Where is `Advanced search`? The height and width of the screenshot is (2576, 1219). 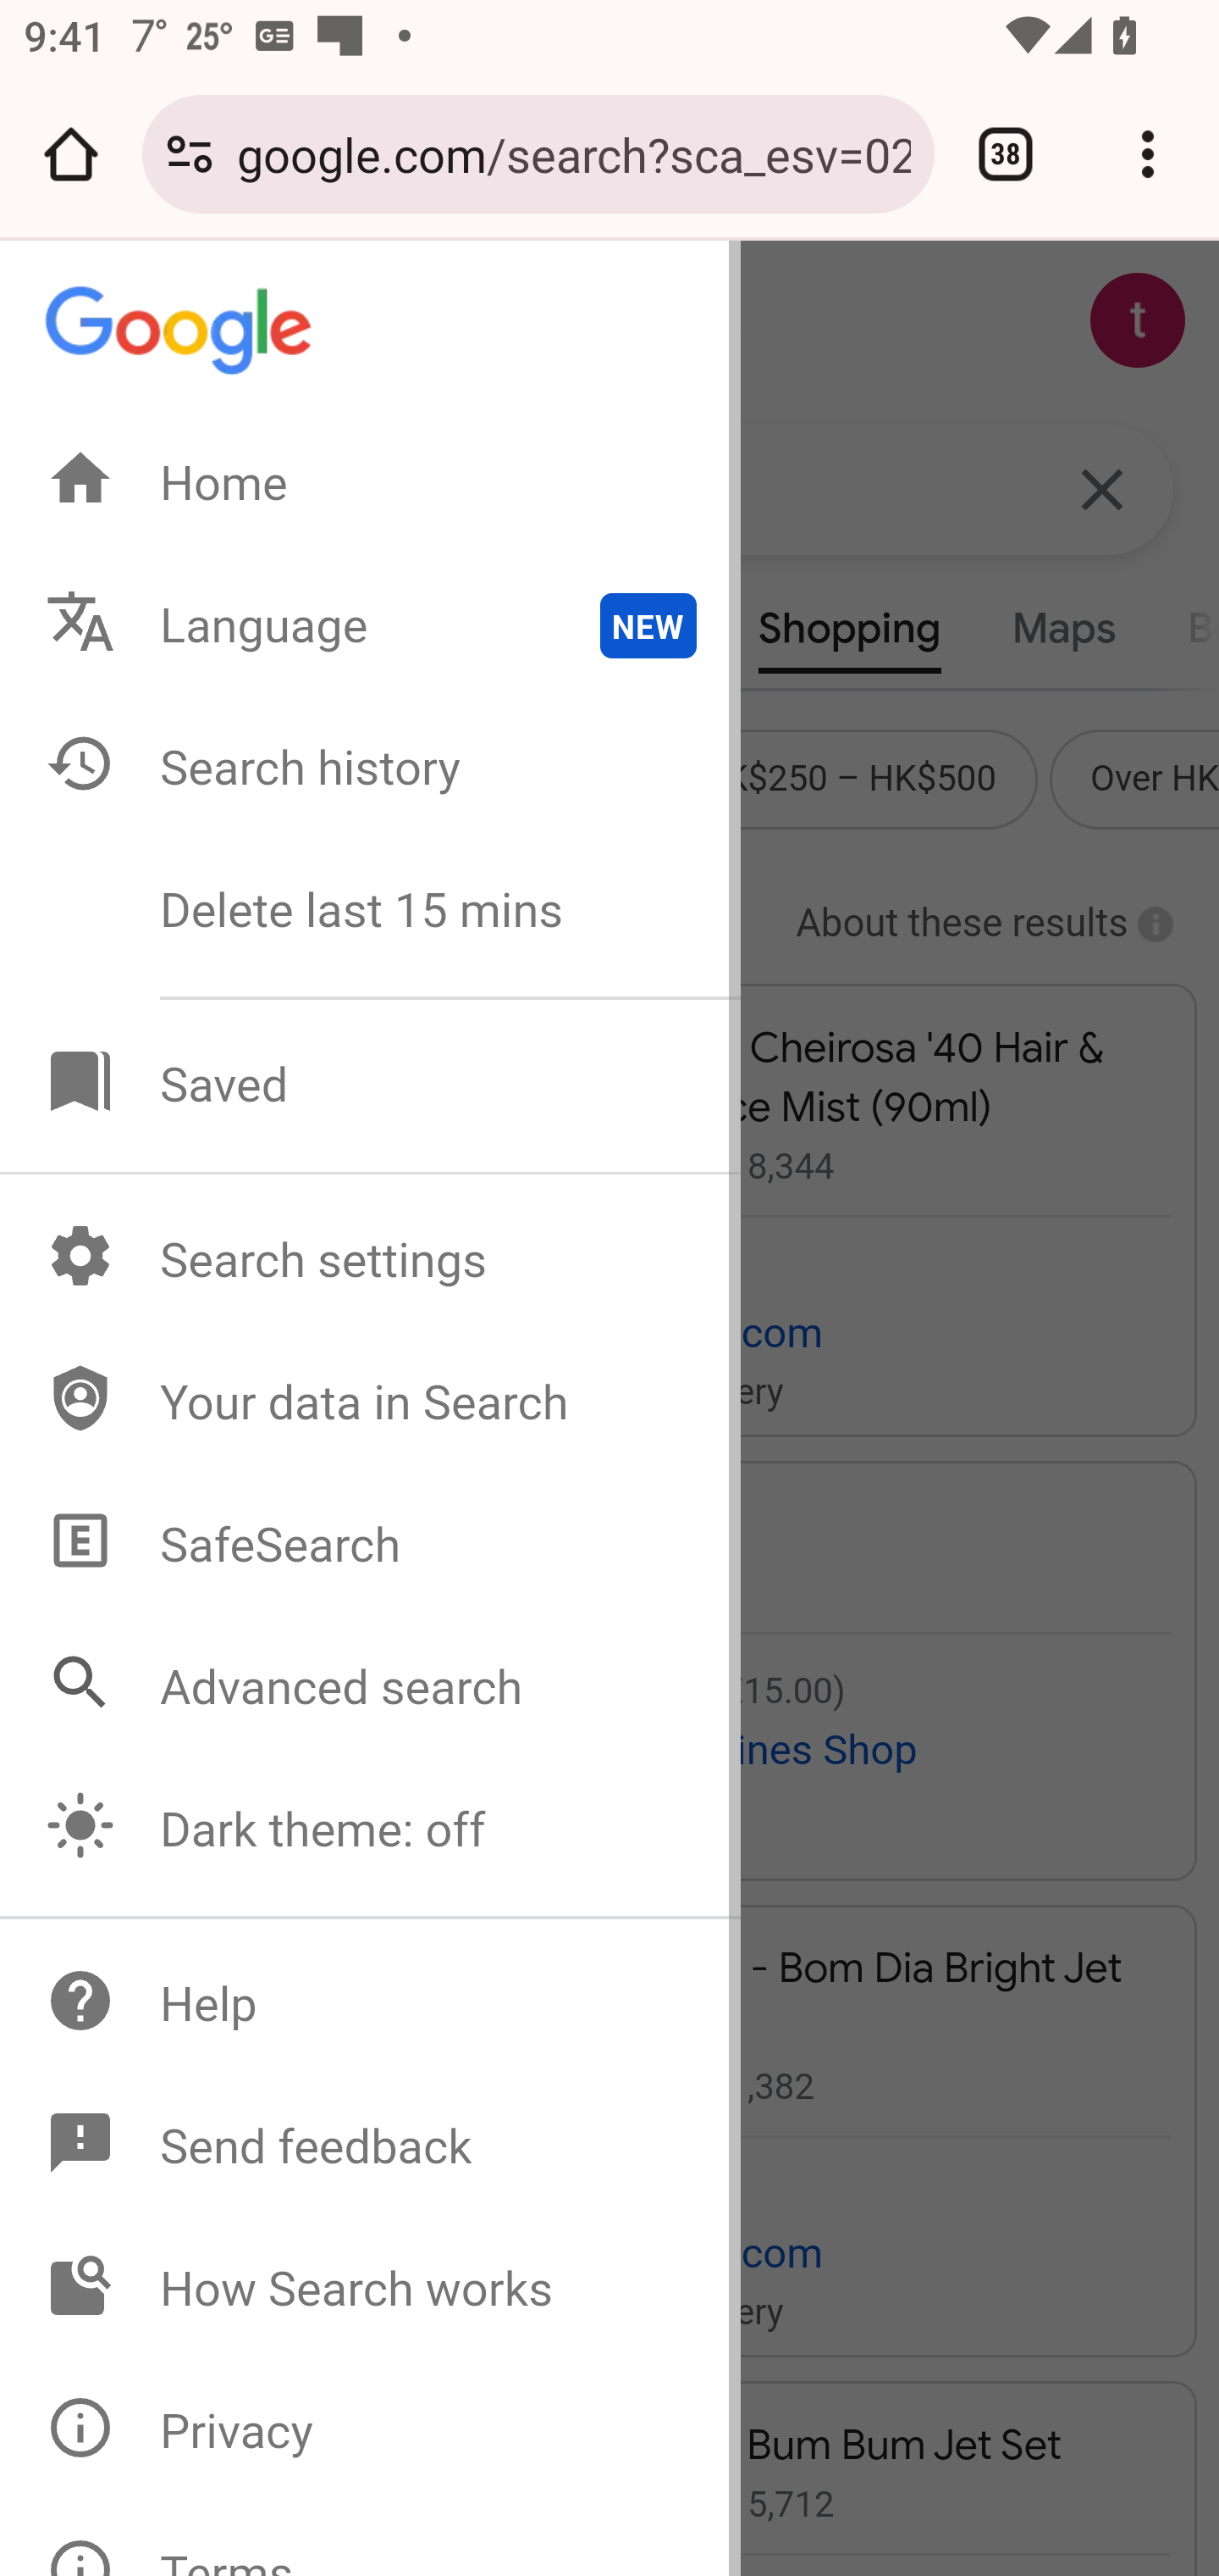
Advanced search is located at coordinates (372, 1687).